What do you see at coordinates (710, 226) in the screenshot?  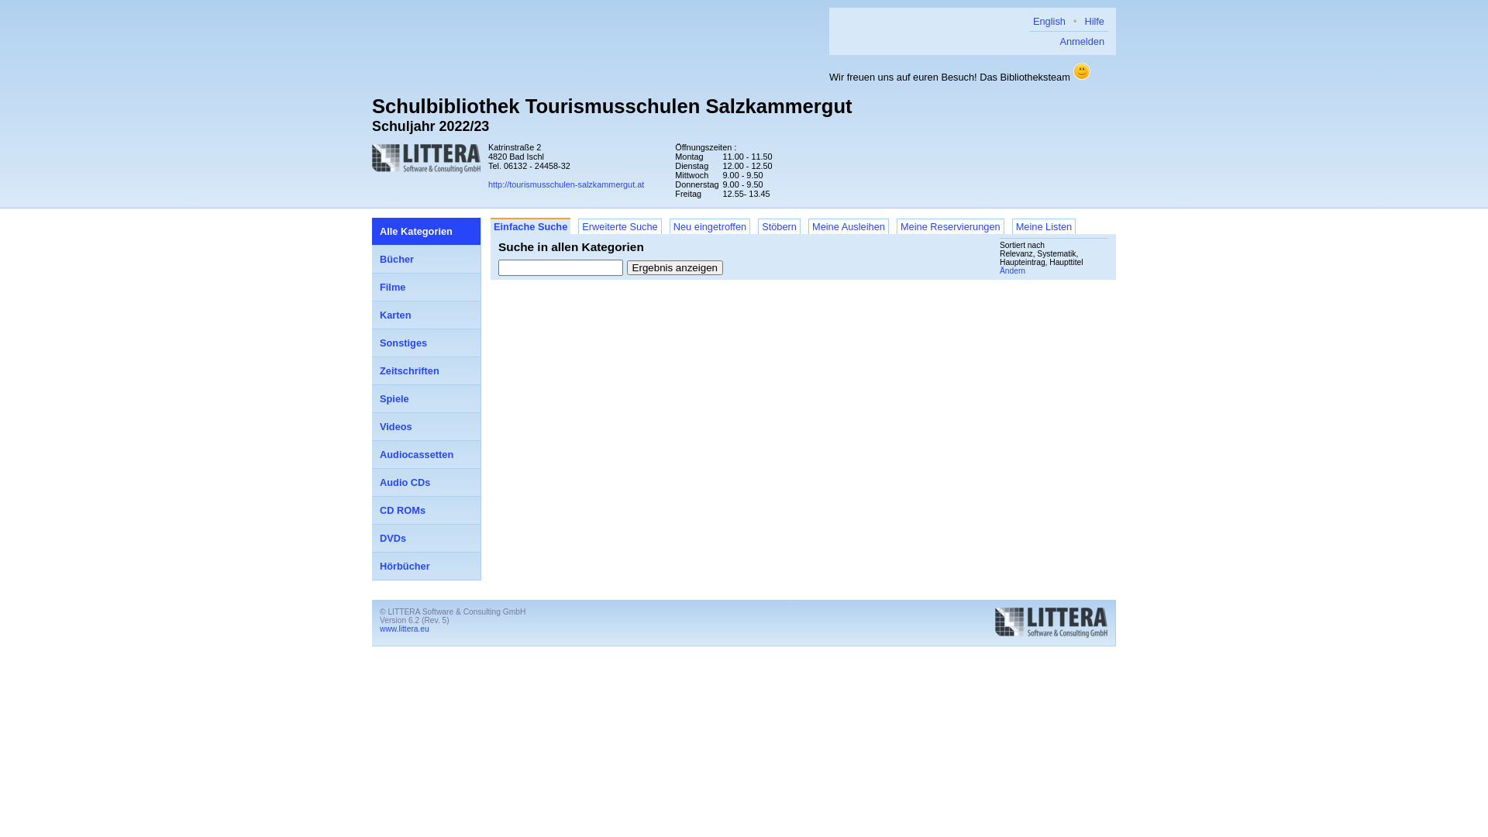 I see `Neu eingetroffen` at bounding box center [710, 226].